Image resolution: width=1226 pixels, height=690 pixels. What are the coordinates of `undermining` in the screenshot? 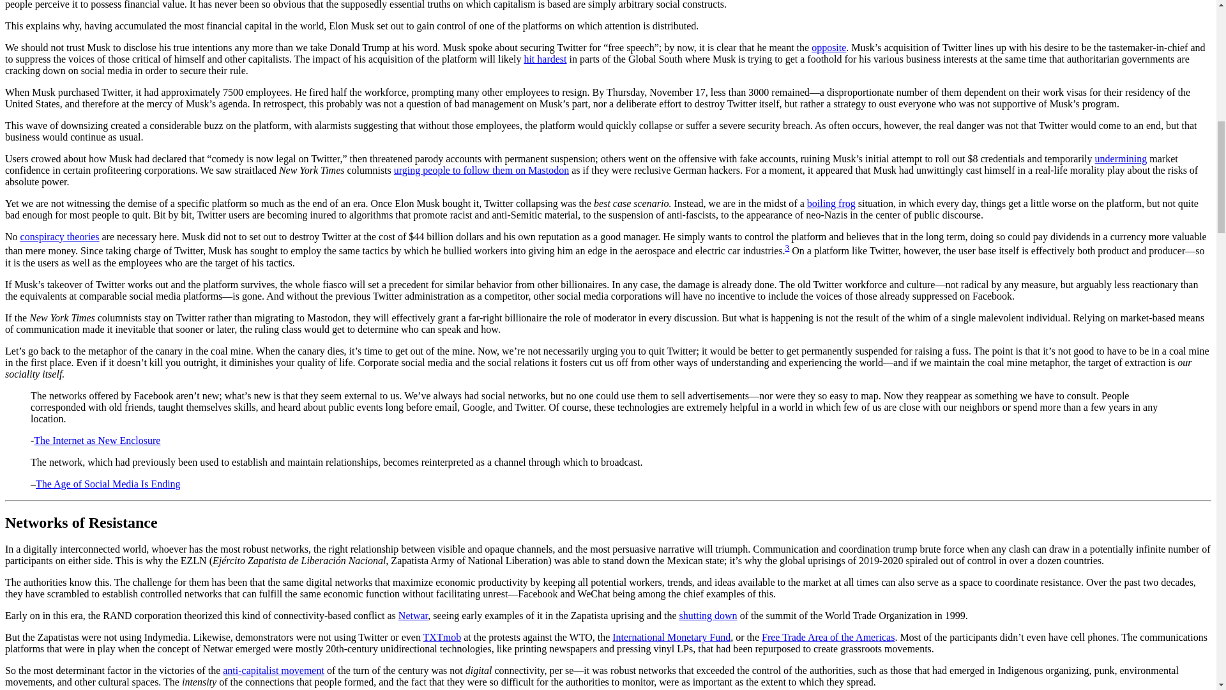 It's located at (1121, 158).